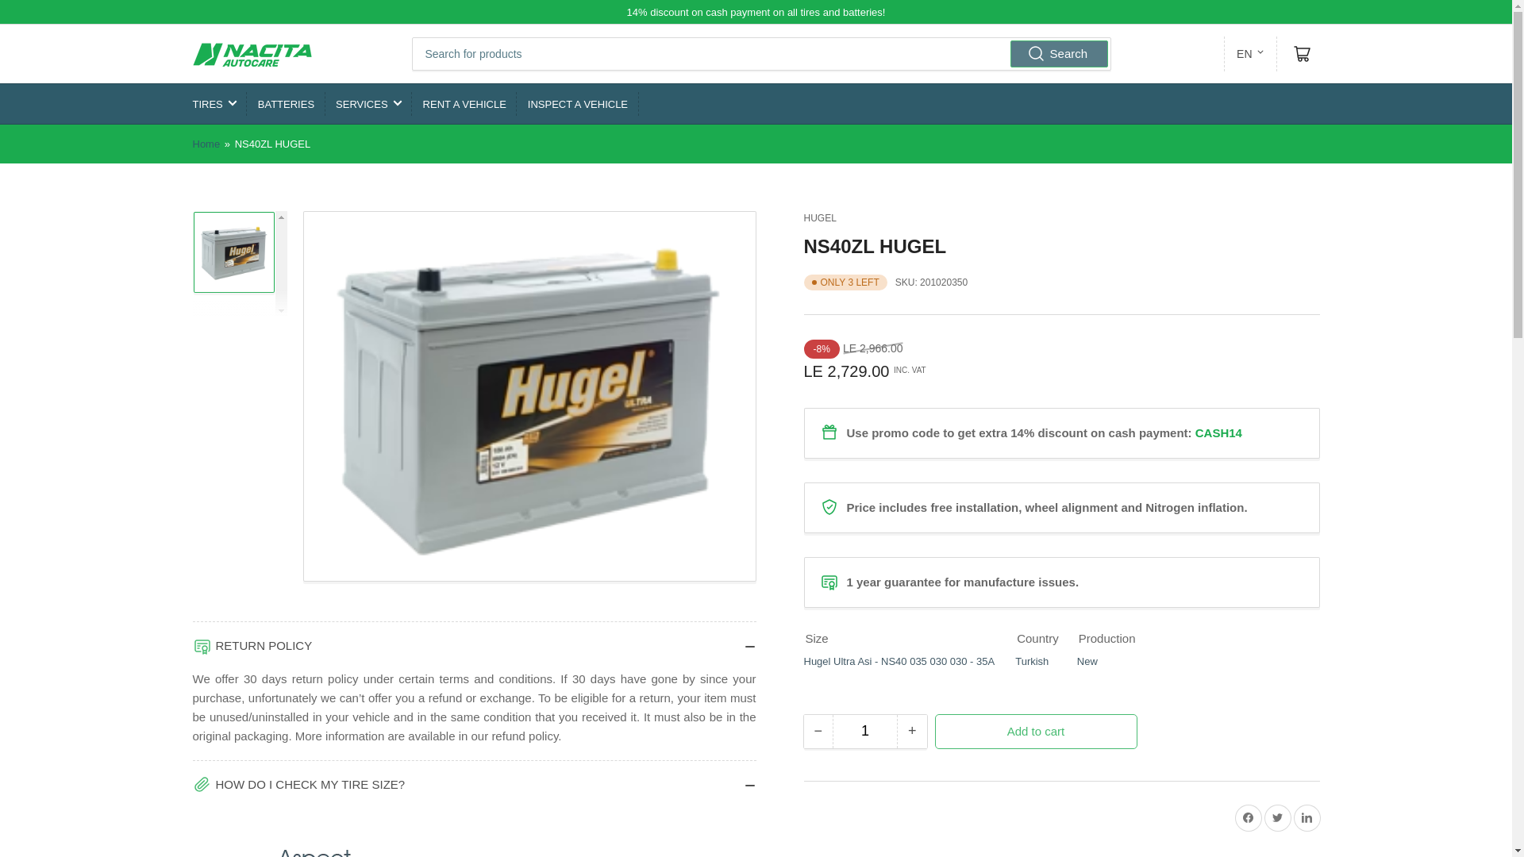 The width and height of the screenshot is (1524, 857). Describe the element at coordinates (864, 731) in the screenshot. I see `1` at that location.